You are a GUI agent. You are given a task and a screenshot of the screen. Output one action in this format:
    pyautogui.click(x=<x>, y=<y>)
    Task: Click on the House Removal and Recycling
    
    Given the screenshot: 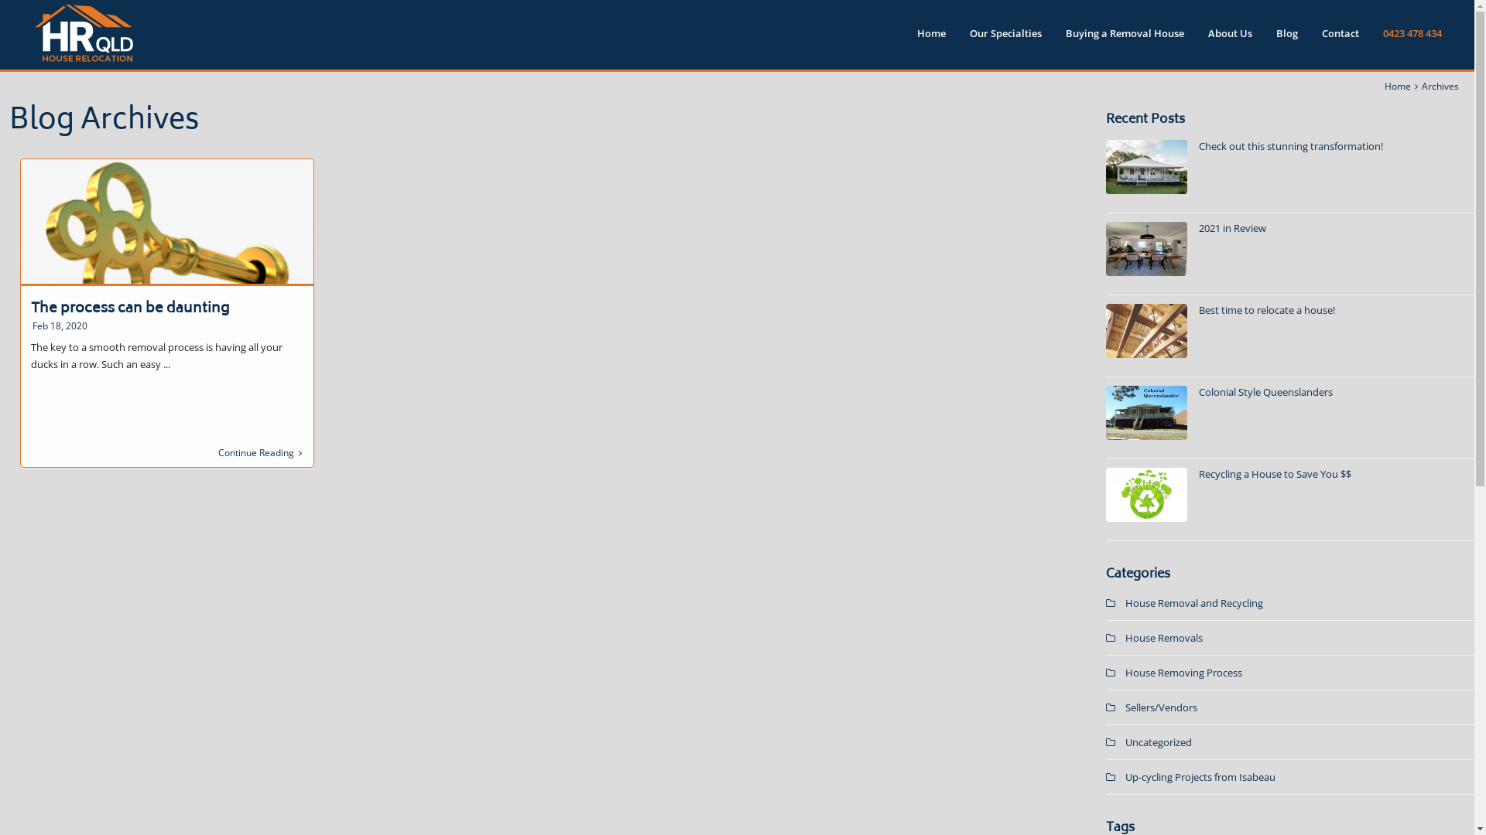 What is the action you would take?
    pyautogui.click(x=1194, y=603)
    